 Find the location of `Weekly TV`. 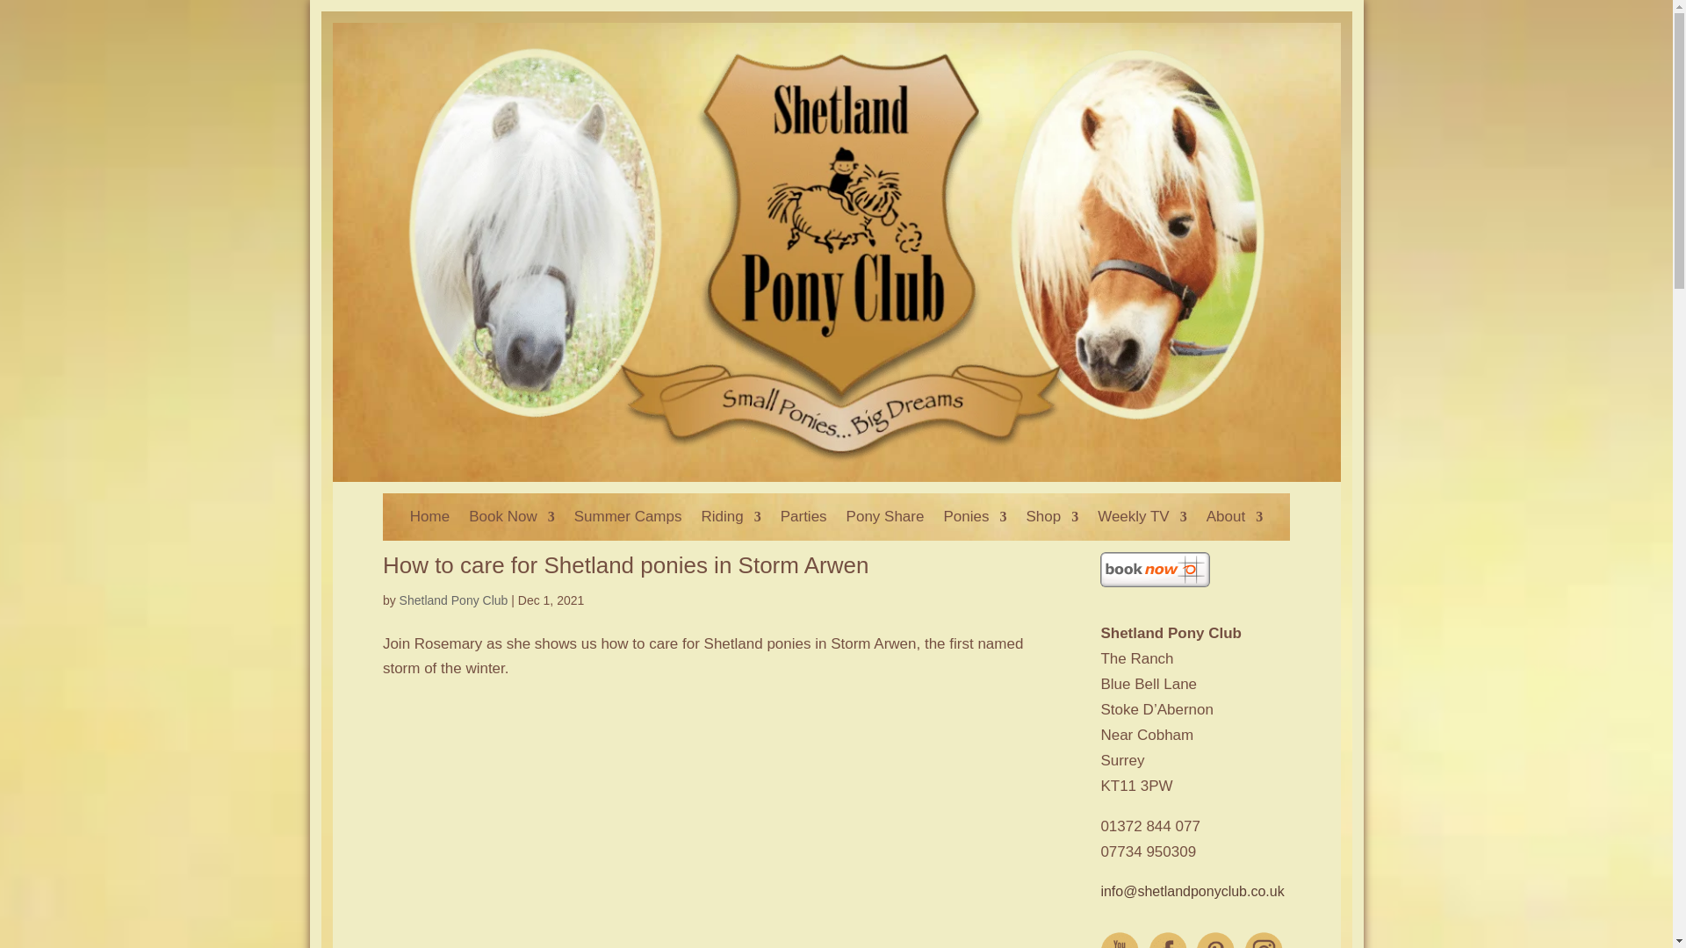

Weekly TV is located at coordinates (1142, 520).